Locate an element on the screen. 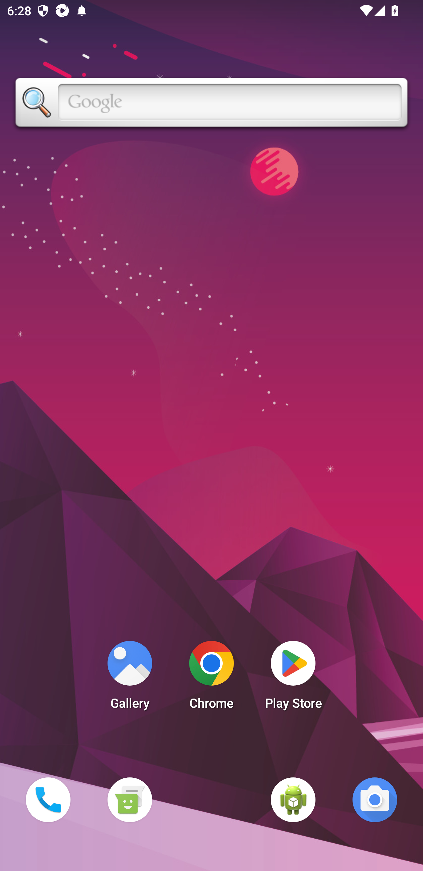 This screenshot has height=871, width=423. Camera is located at coordinates (375, 799).